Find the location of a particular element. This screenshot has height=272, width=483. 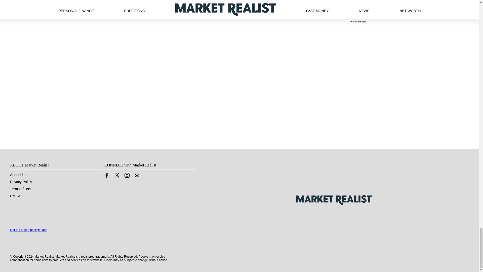

Link to X is located at coordinates (117, 175).